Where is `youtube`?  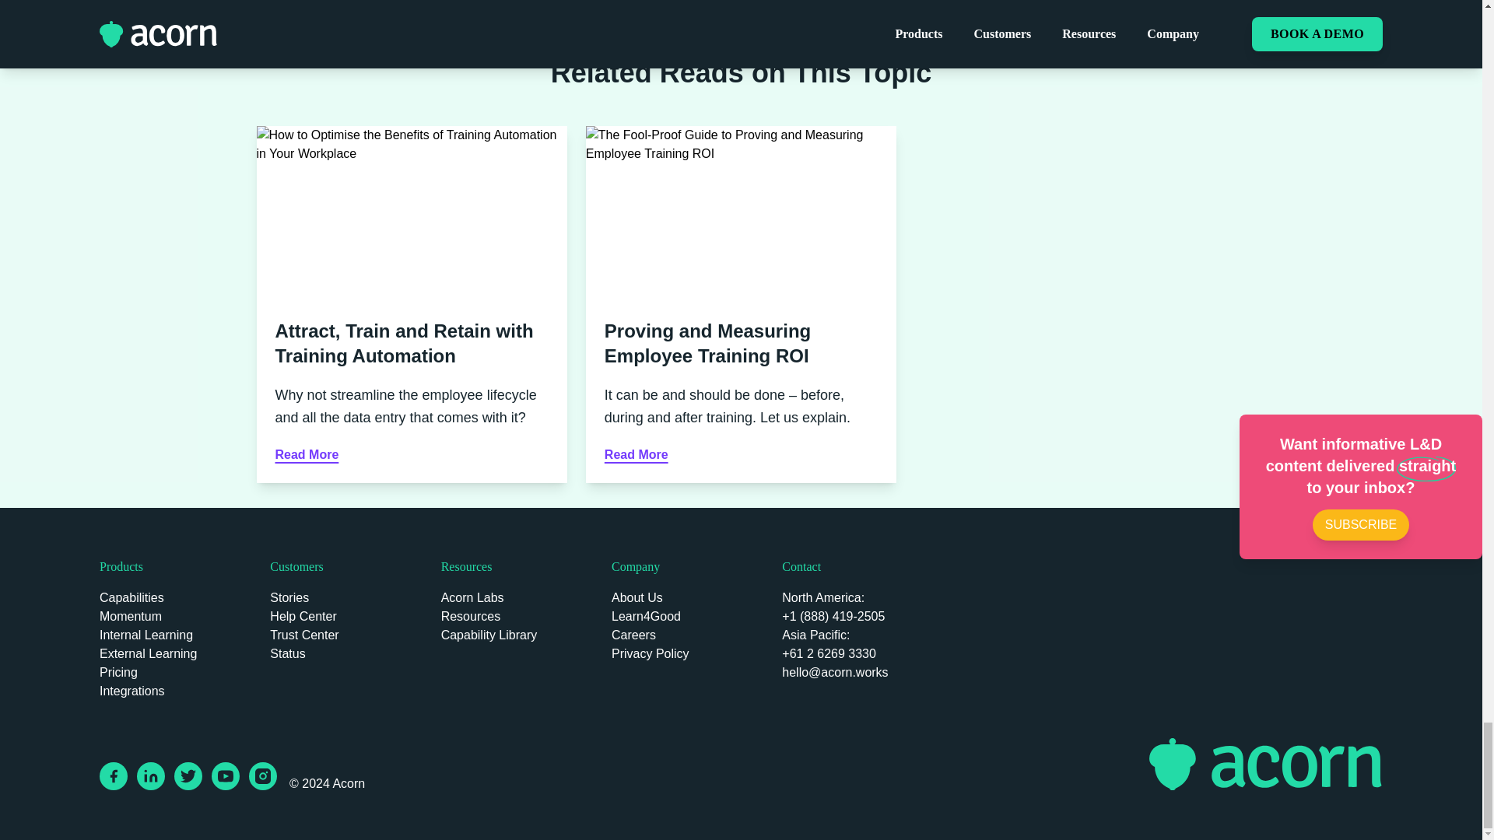
youtube is located at coordinates (226, 776).